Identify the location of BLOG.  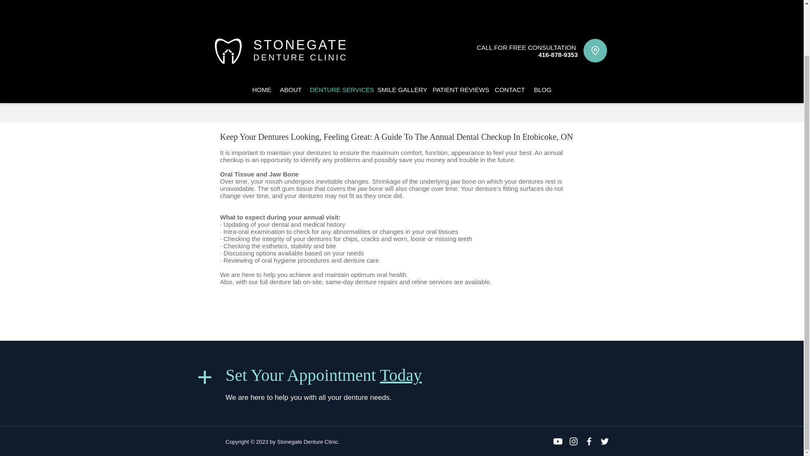
(543, 33).